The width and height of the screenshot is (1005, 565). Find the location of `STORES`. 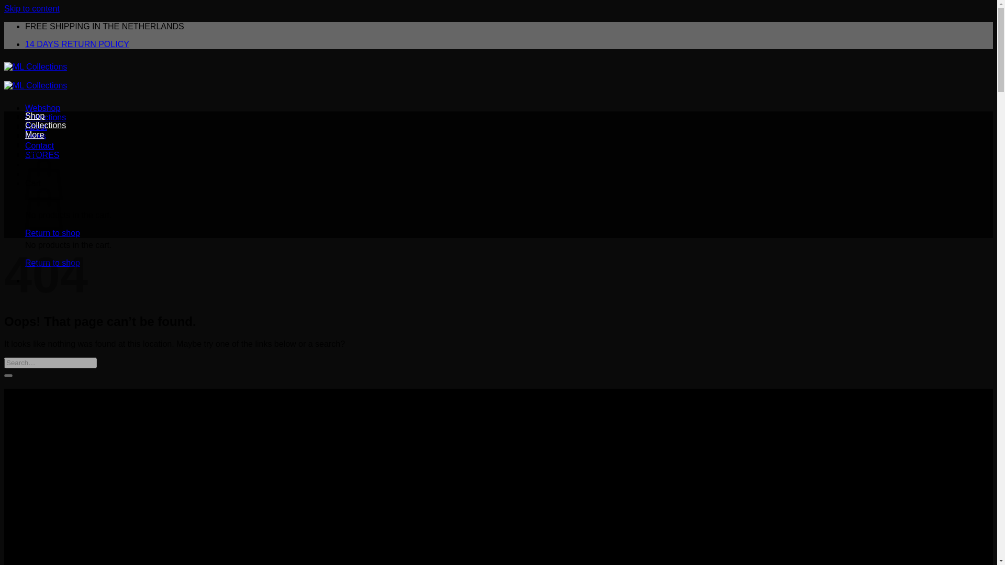

STORES is located at coordinates (42, 155).